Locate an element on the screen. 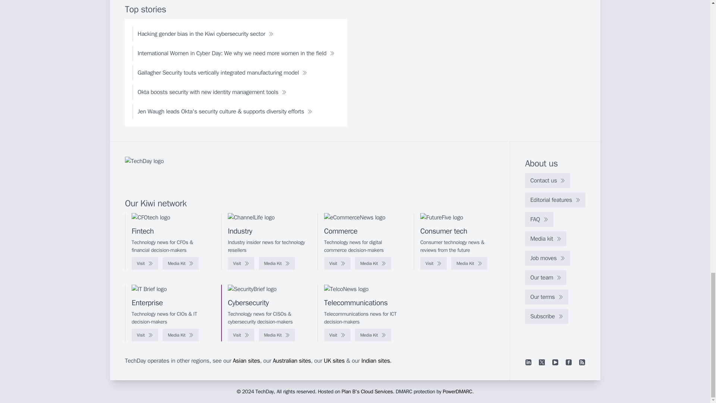  Hacking gender bias in the Kiwi cybersecurity sector is located at coordinates (205, 34).